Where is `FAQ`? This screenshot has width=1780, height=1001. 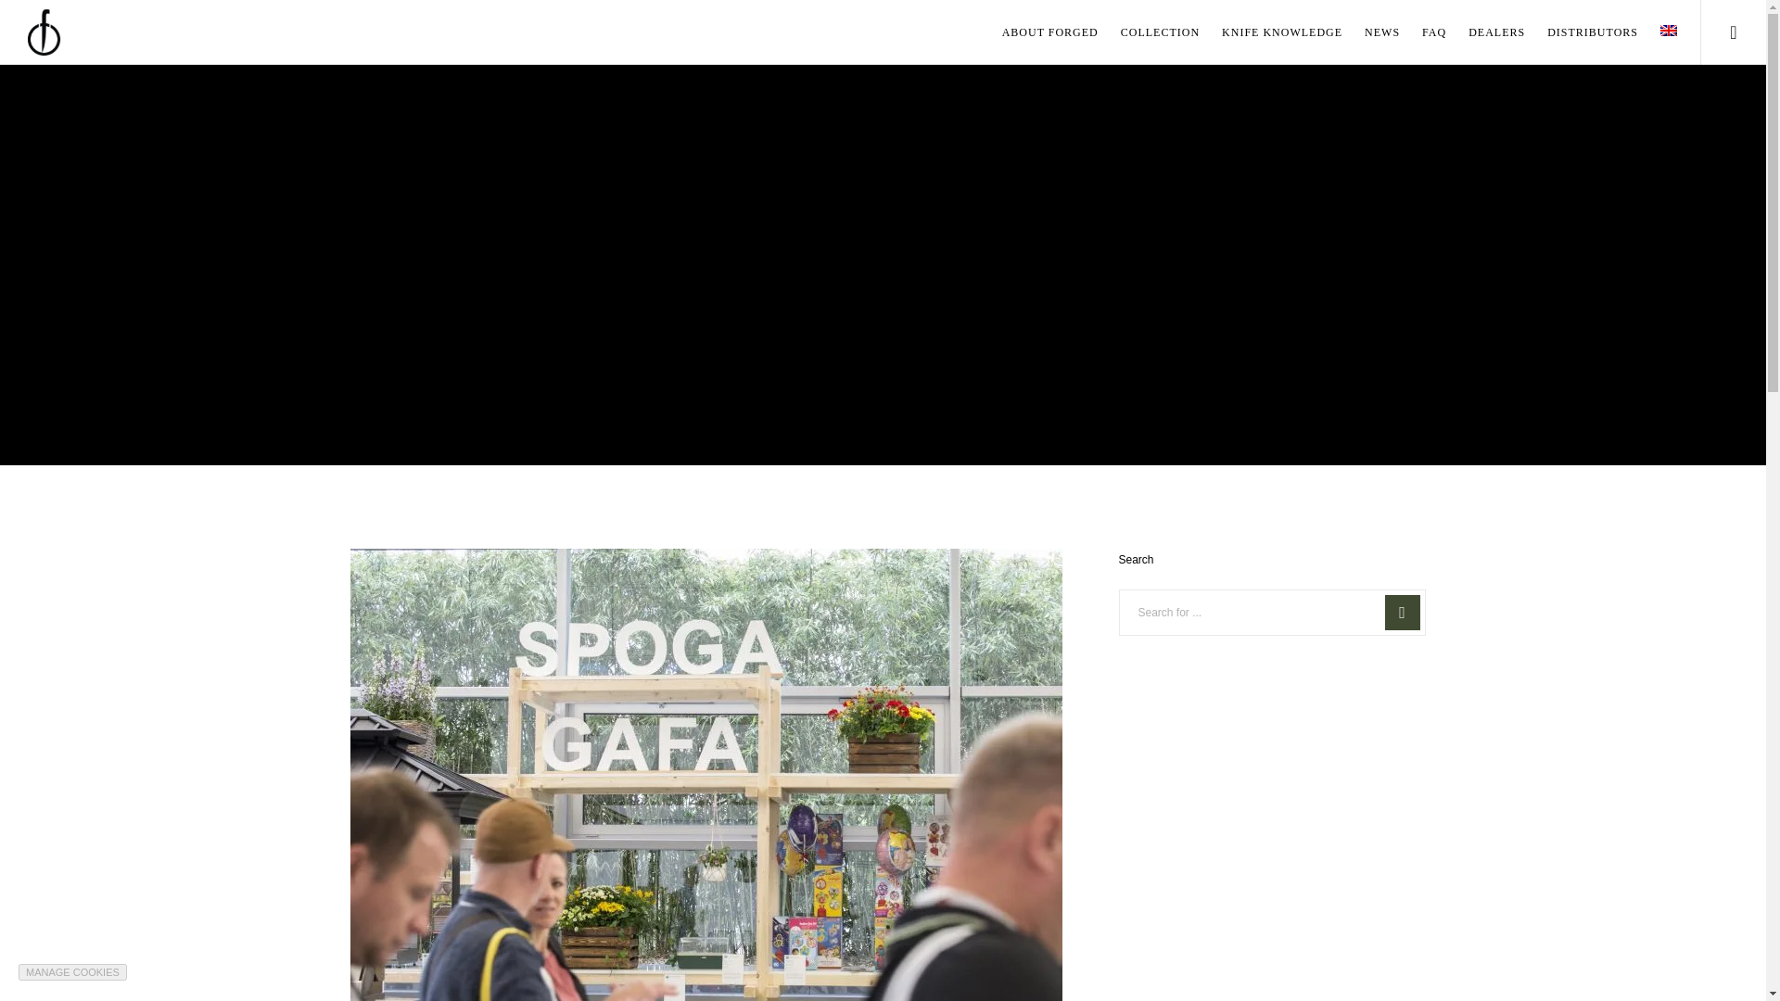
FAQ is located at coordinates (1422, 32).